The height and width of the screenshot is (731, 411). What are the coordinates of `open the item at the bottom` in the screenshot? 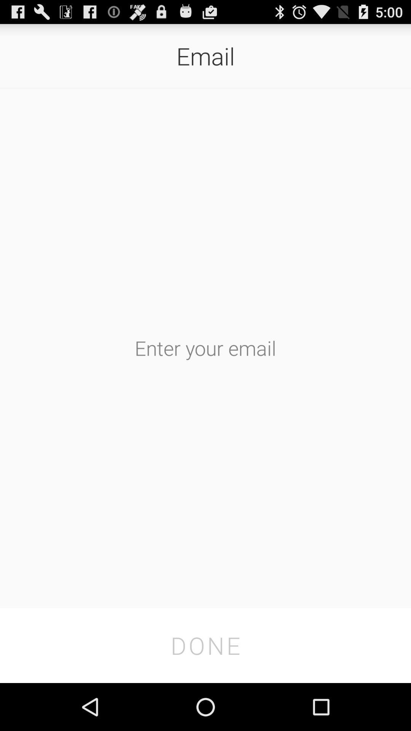 It's located at (205, 645).